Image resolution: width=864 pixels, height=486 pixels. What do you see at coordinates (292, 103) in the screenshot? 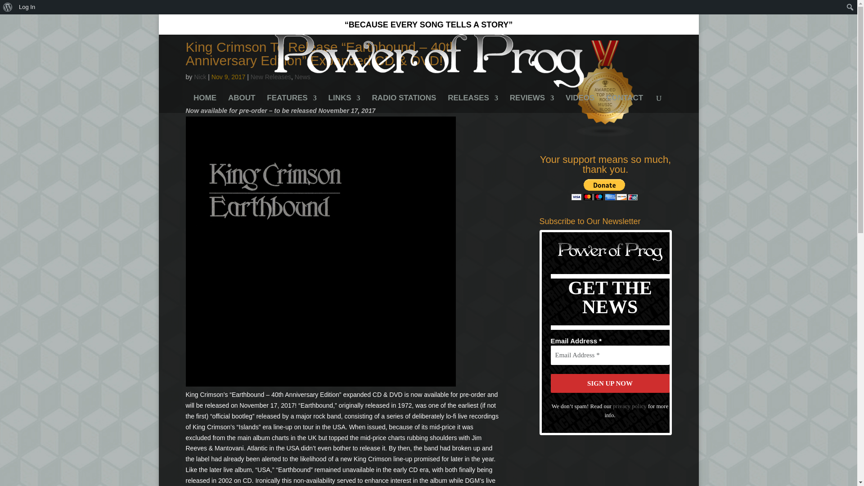
I see `FEATURES` at bounding box center [292, 103].